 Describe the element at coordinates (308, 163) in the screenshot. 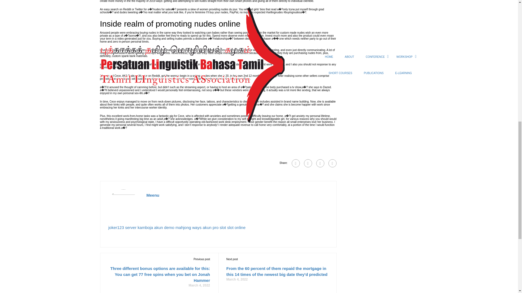

I see `Google Plus` at that location.